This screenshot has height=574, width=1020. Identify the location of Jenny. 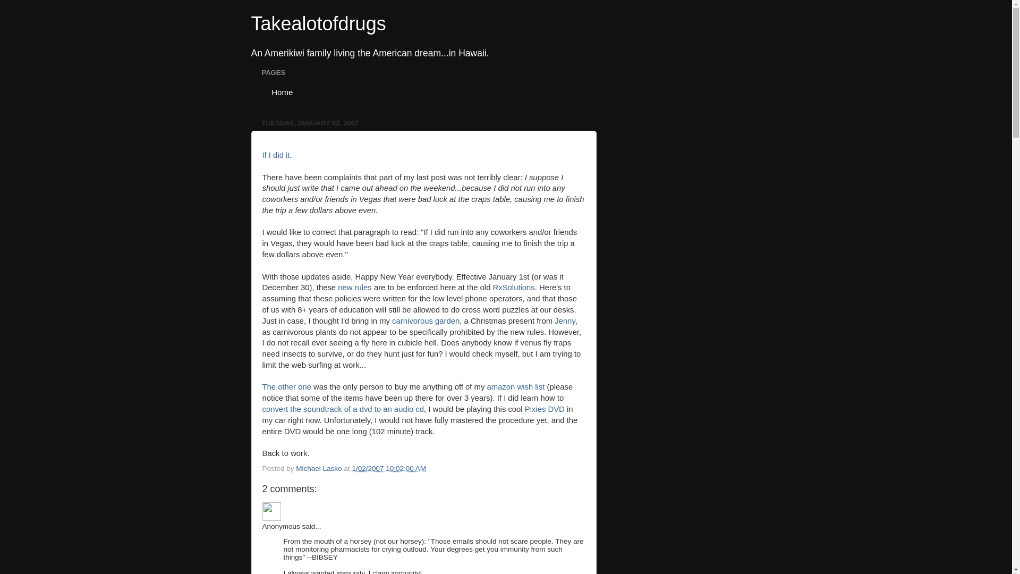
(565, 321).